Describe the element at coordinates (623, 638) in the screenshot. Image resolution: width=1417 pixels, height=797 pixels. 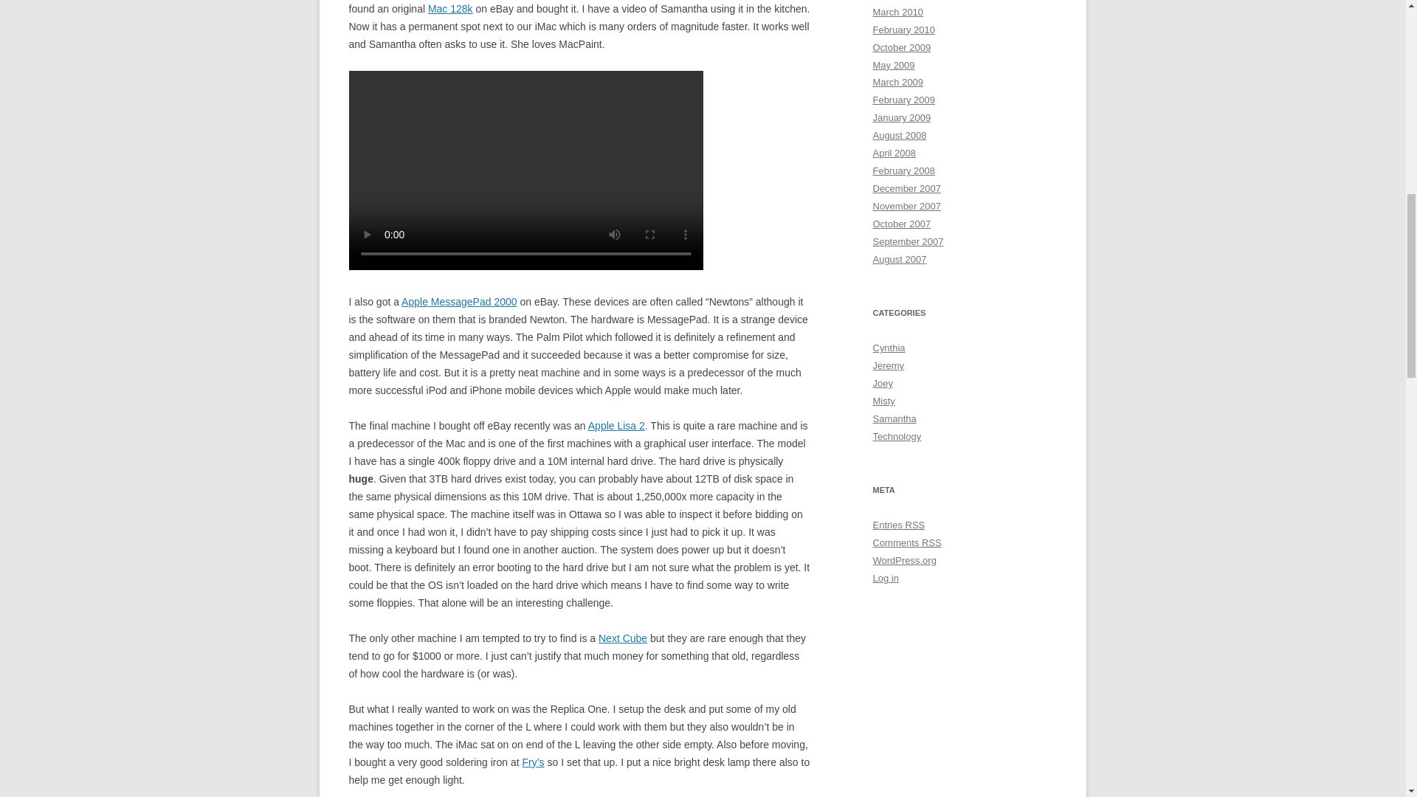
I see `Next Cube` at that location.